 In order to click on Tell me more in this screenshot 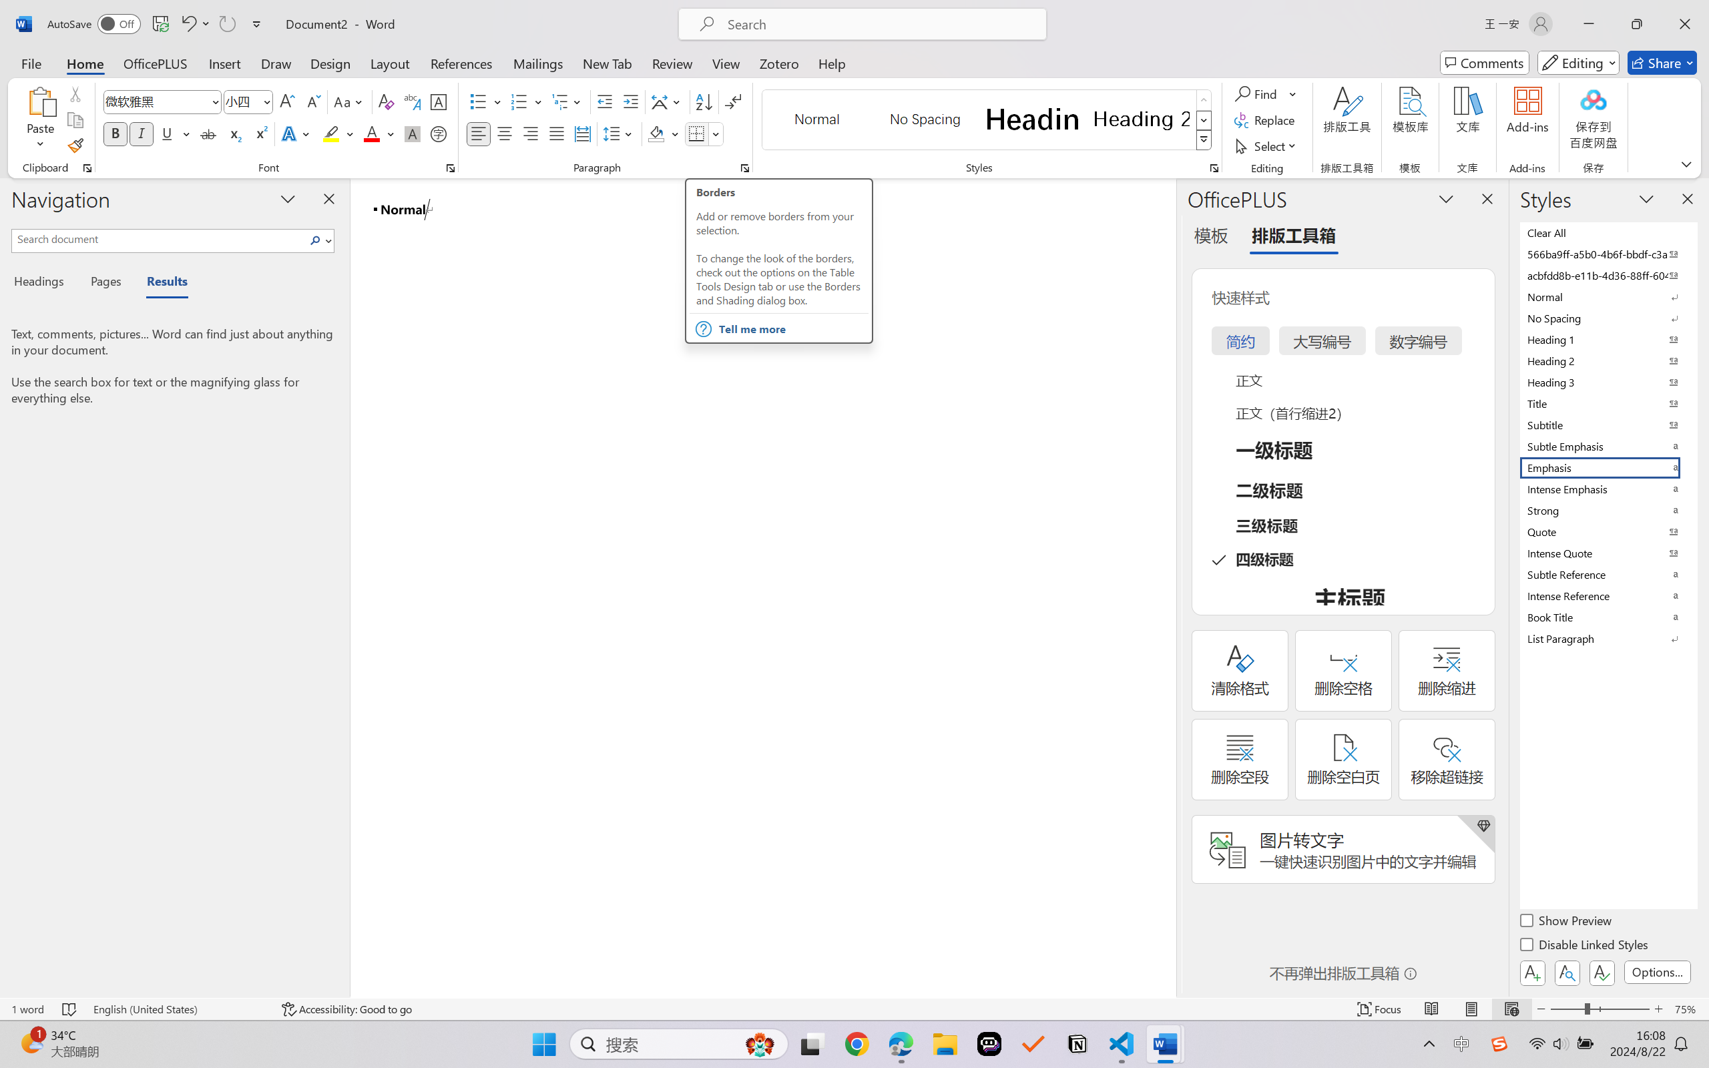, I will do `click(793, 328)`.